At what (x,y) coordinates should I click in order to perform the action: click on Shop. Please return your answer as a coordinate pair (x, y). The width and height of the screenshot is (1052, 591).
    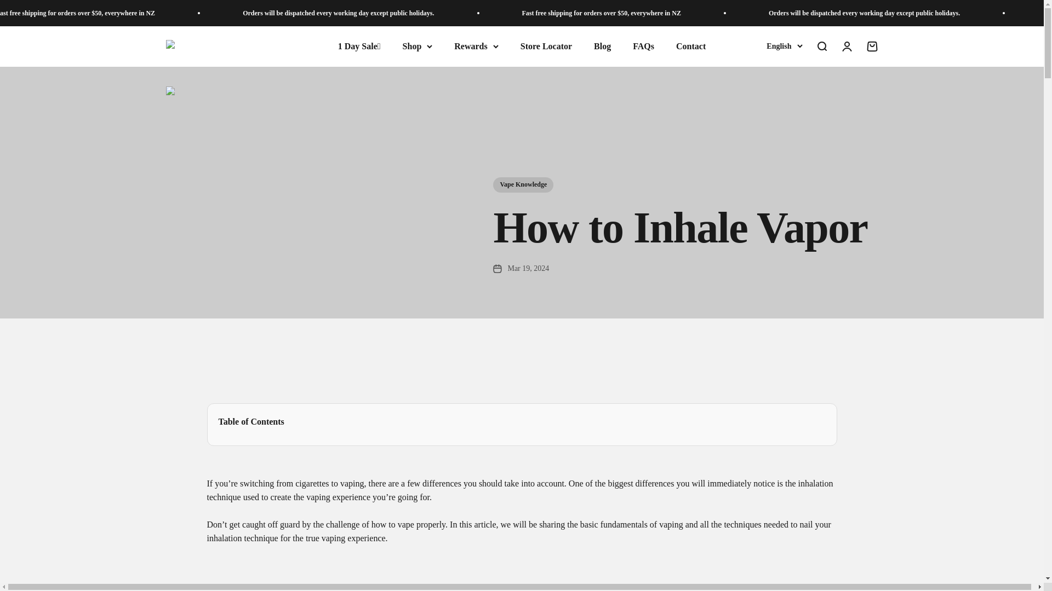
    Looking at the image, I should click on (418, 47).